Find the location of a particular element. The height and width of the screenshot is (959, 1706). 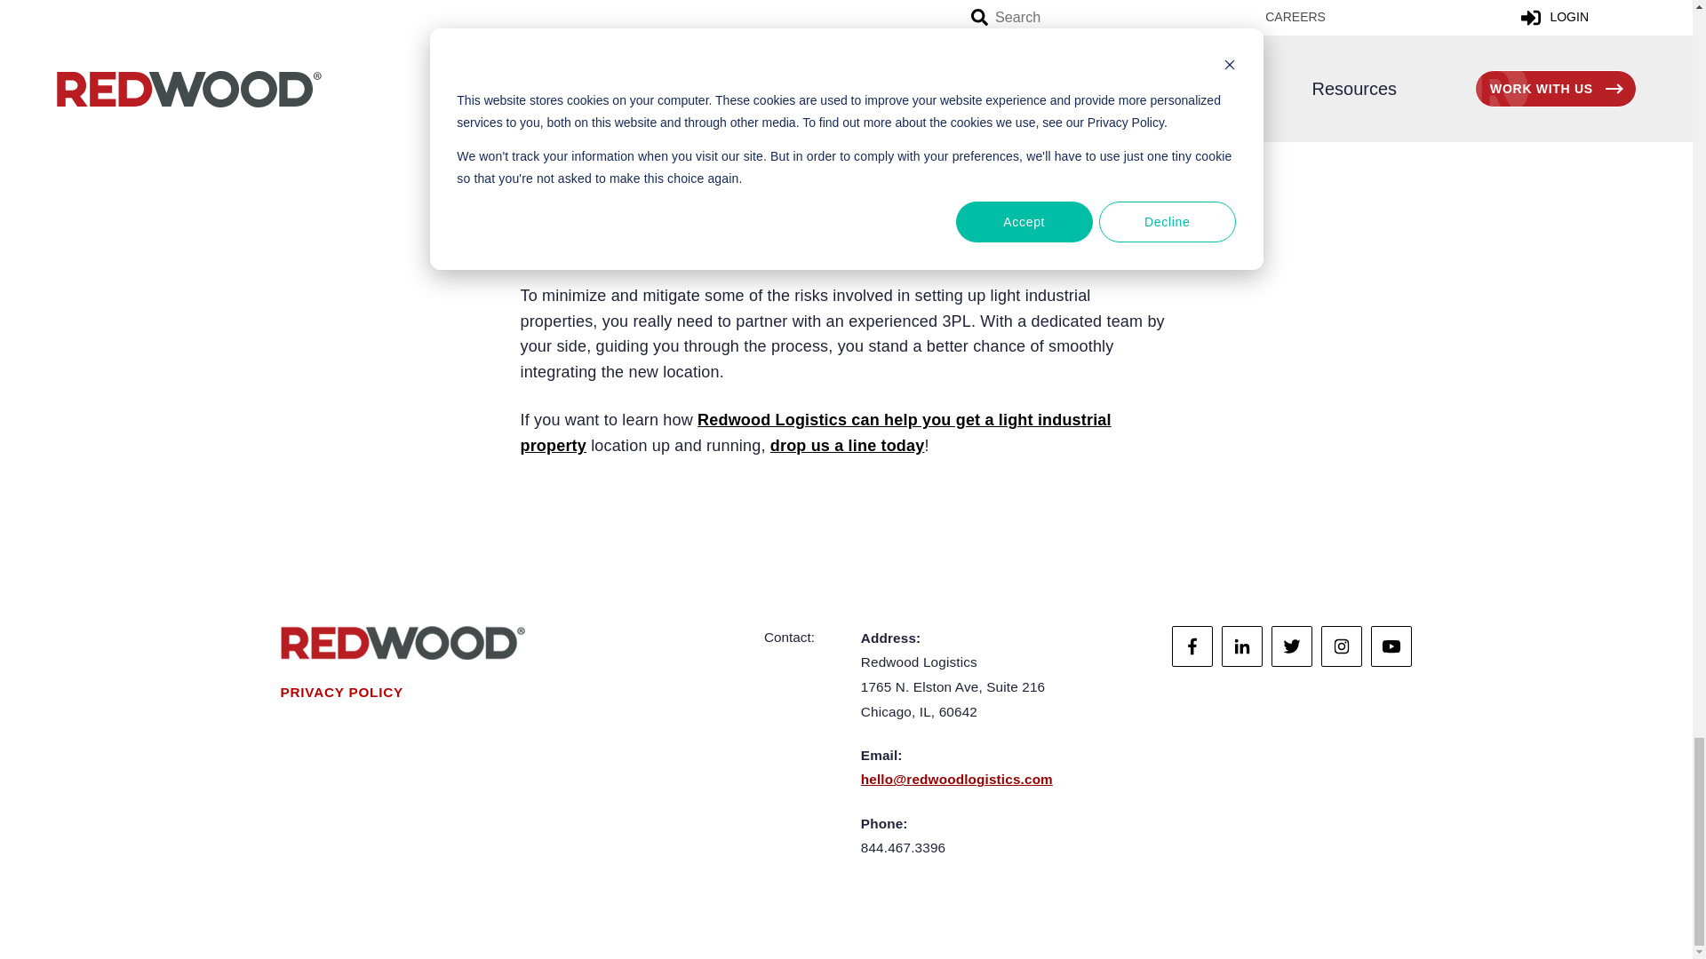

Facebook is located at coordinates (1192, 646).